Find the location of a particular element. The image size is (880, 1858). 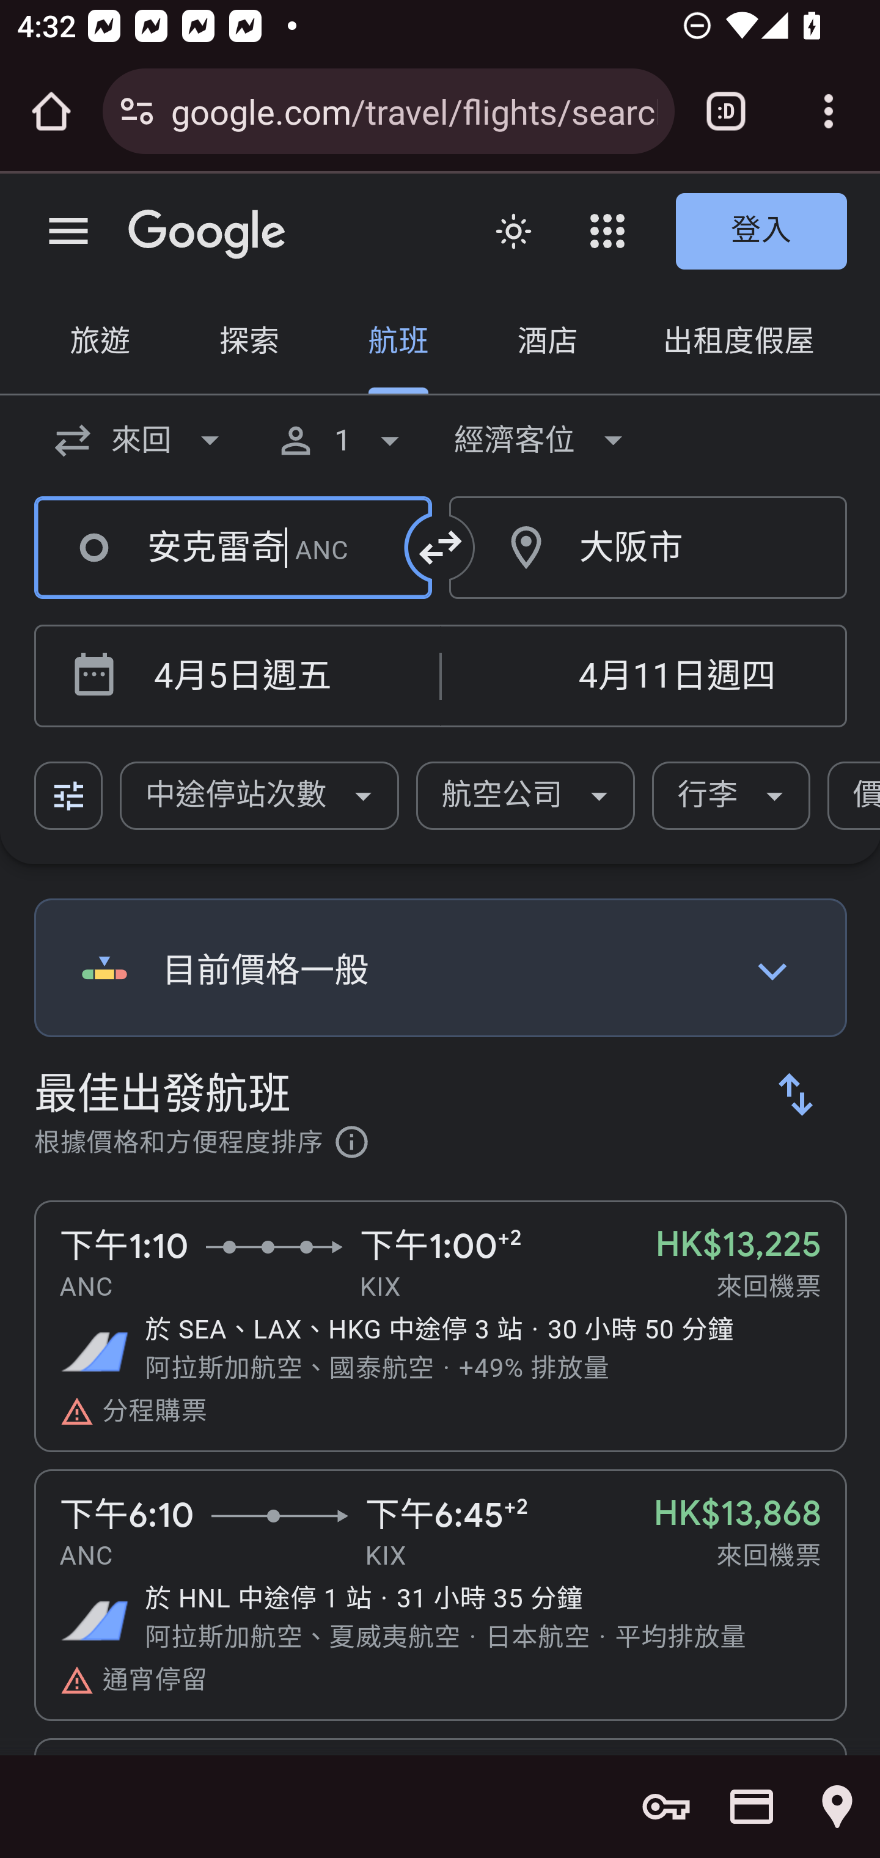

中途停站次數, 未揀 is located at coordinates (259, 796).